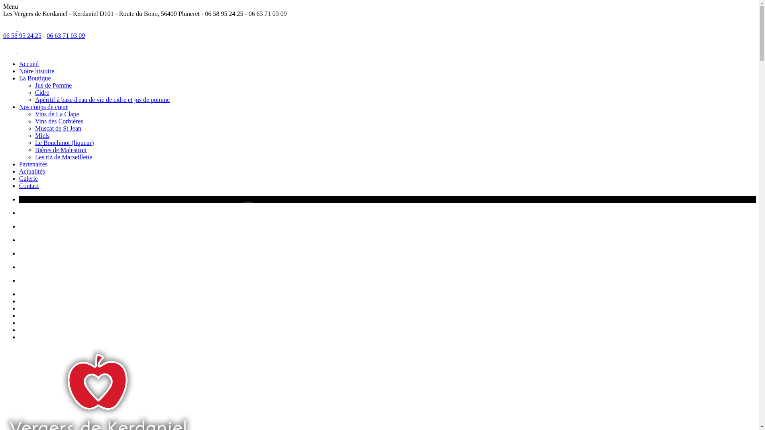 Image resolution: width=765 pixels, height=430 pixels. What do you see at coordinates (42, 92) in the screenshot?
I see `Cidre` at bounding box center [42, 92].